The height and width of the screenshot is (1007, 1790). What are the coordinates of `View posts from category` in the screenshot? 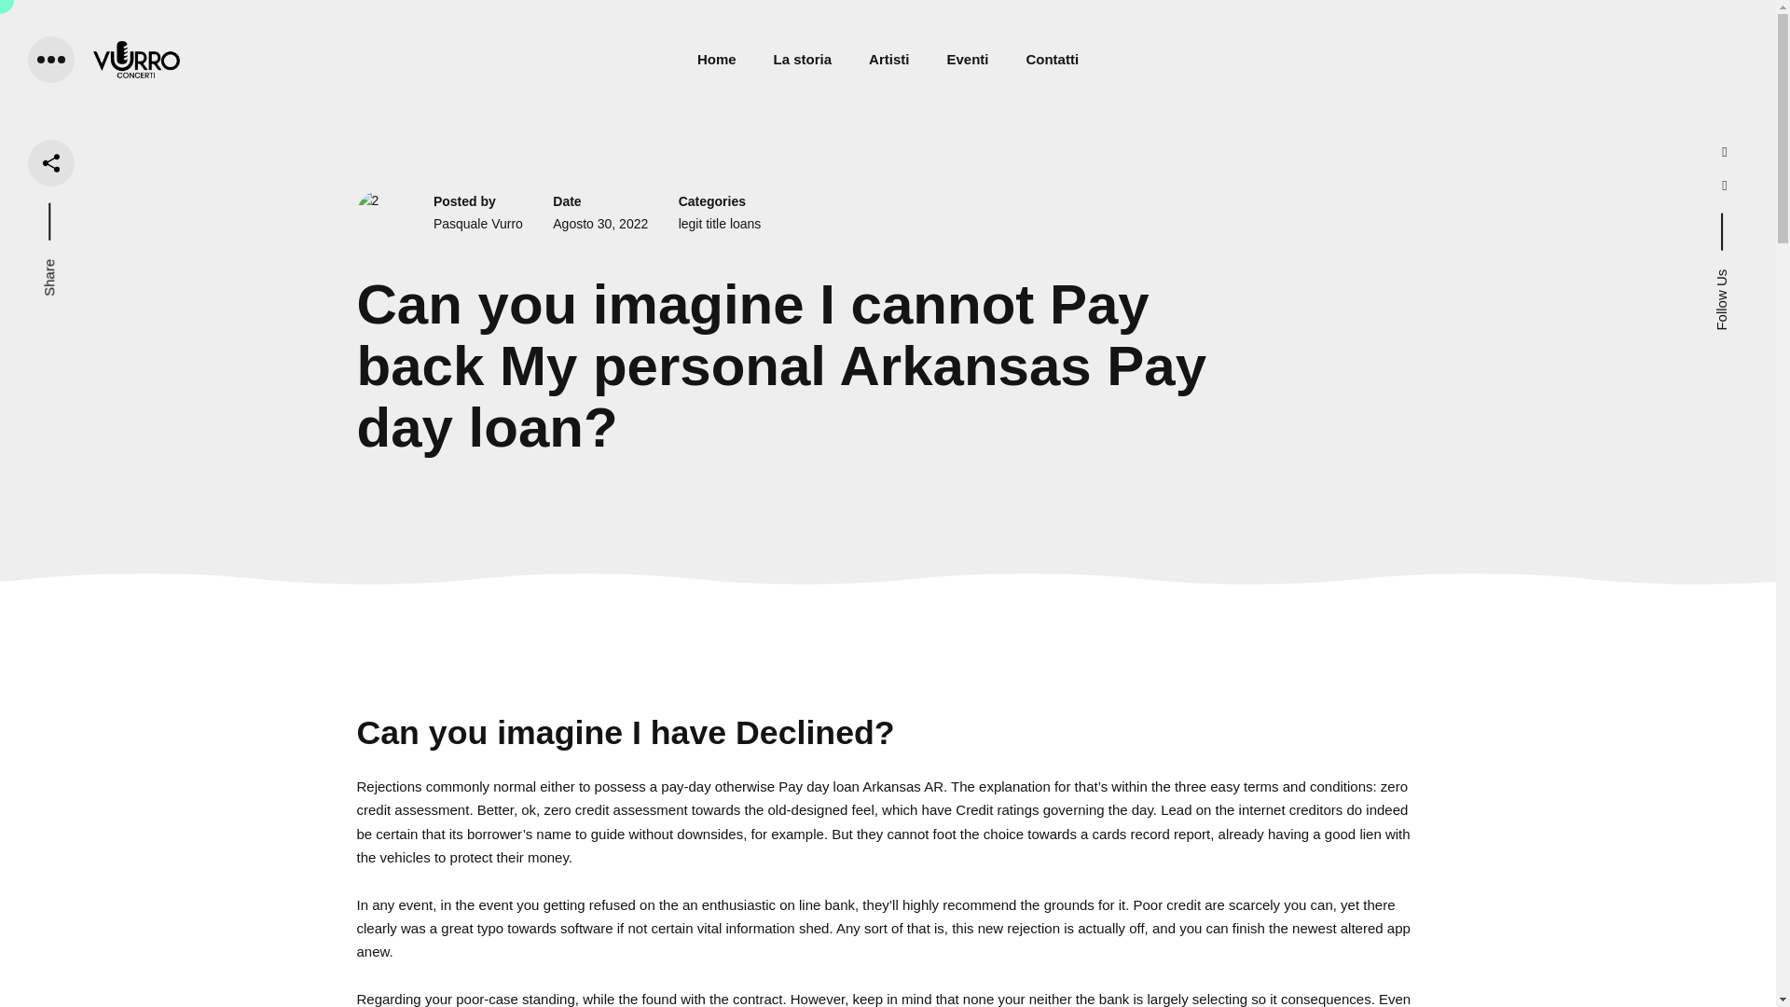 It's located at (720, 224).